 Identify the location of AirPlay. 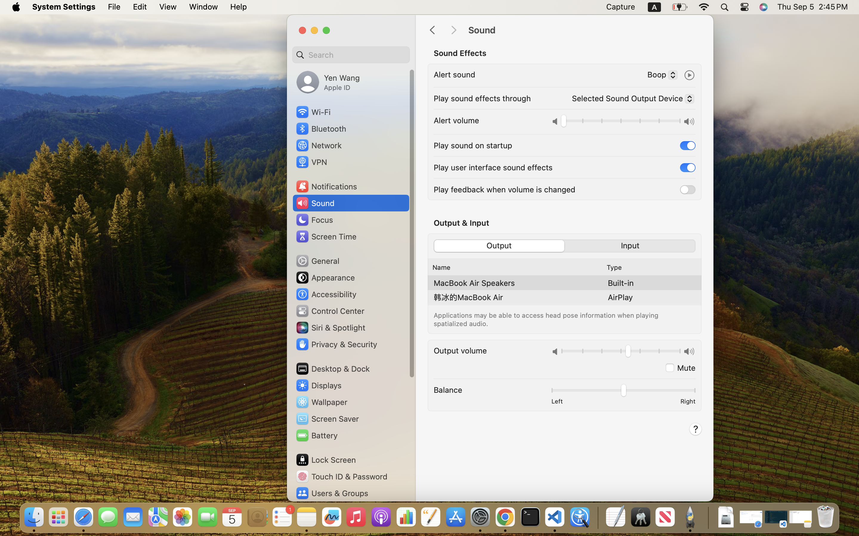
(620, 297).